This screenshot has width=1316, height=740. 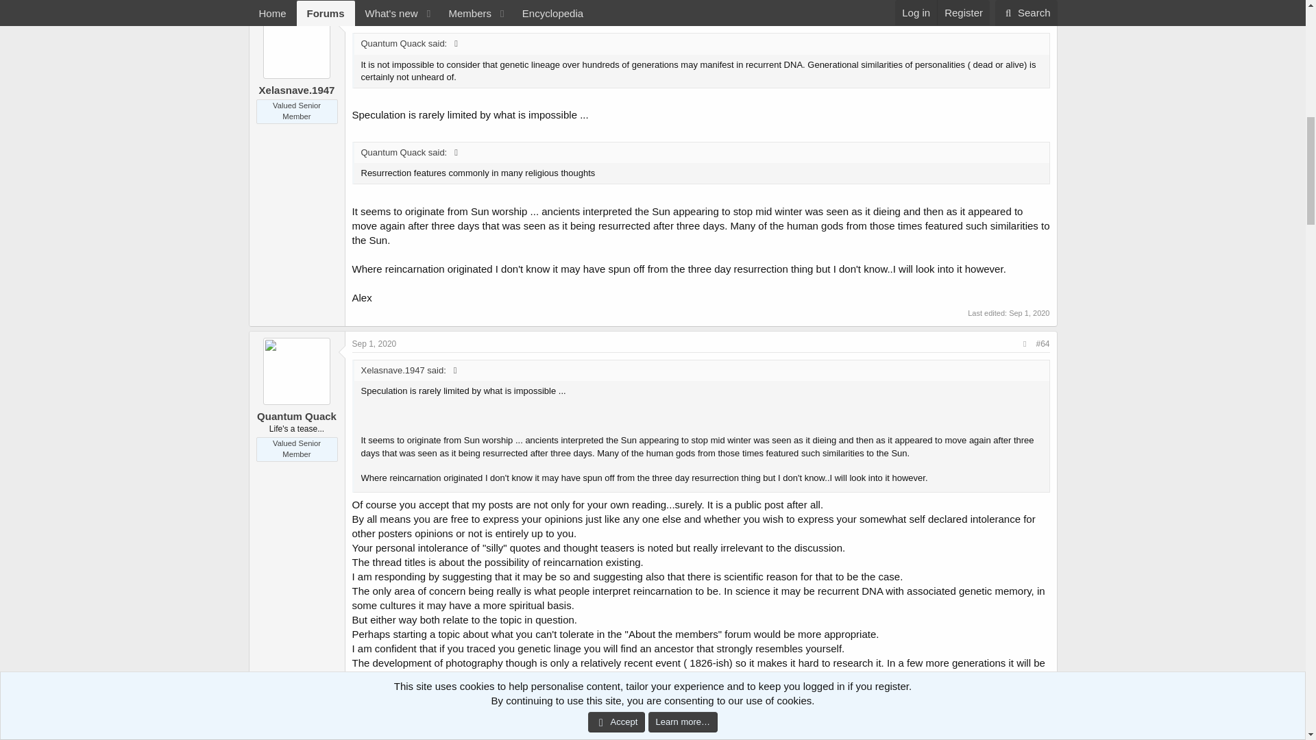 I want to click on Sep 1, 2020 at 2:12 AM, so click(x=1029, y=313).